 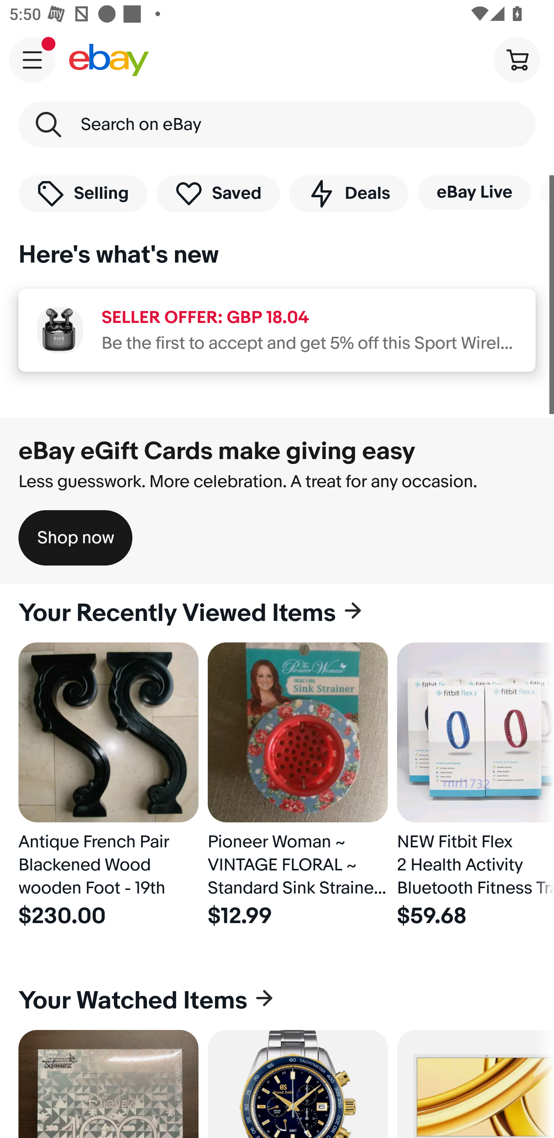 I want to click on Shop now, so click(x=75, y=537).